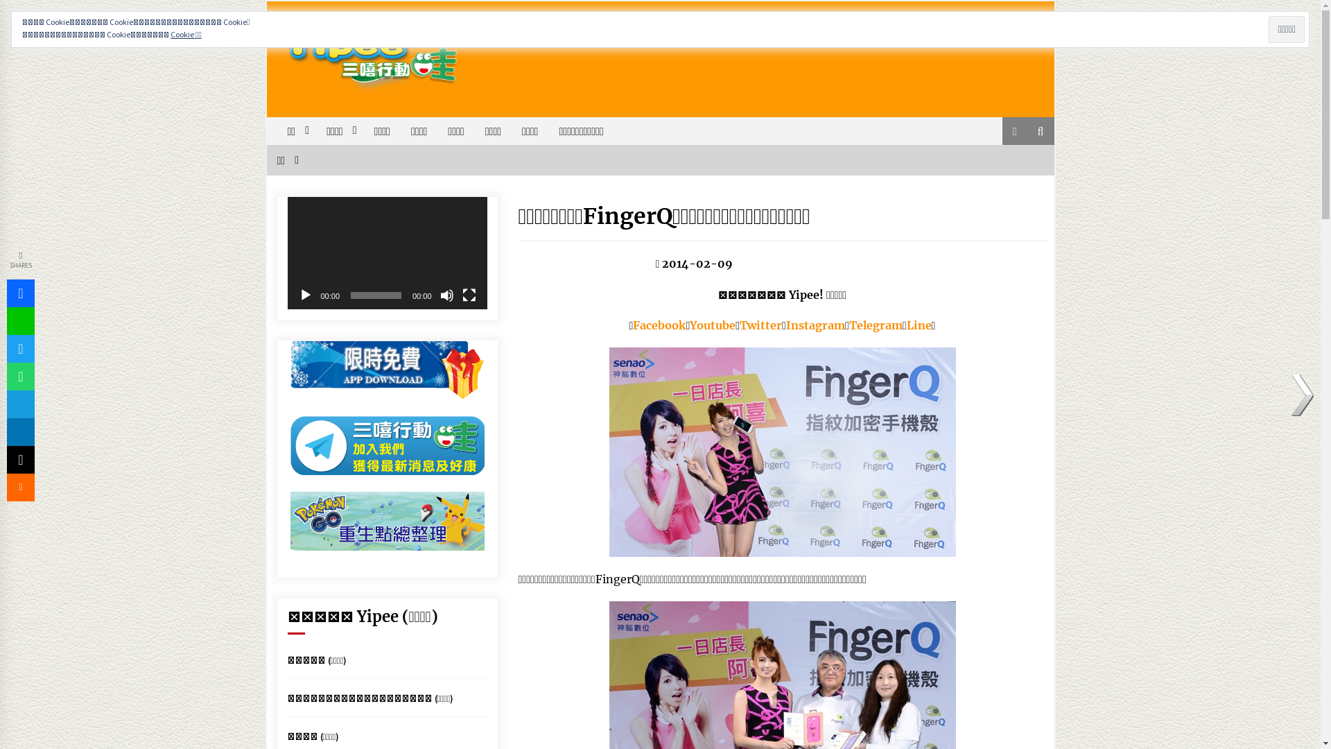 The width and height of the screenshot is (1331, 749). What do you see at coordinates (815, 325) in the screenshot?
I see `Instagram` at bounding box center [815, 325].